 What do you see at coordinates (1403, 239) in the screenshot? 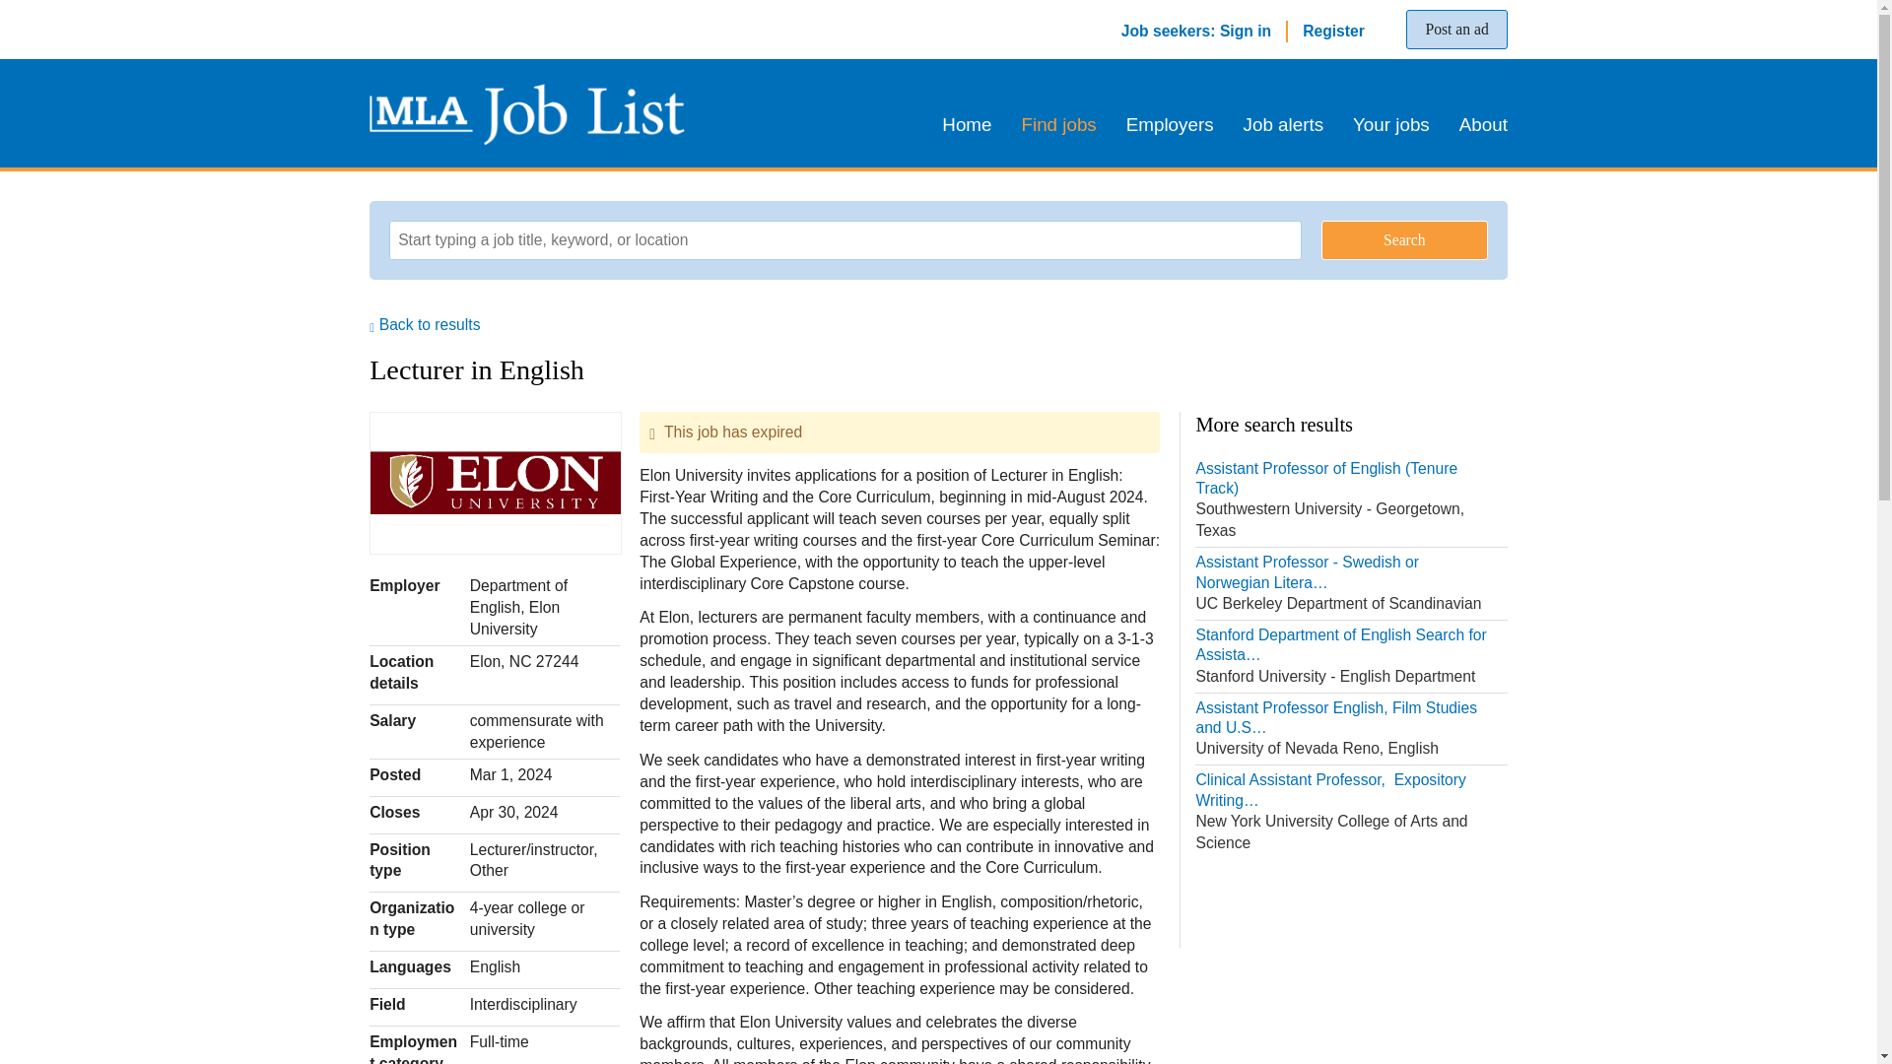
I see `Search` at bounding box center [1403, 239].